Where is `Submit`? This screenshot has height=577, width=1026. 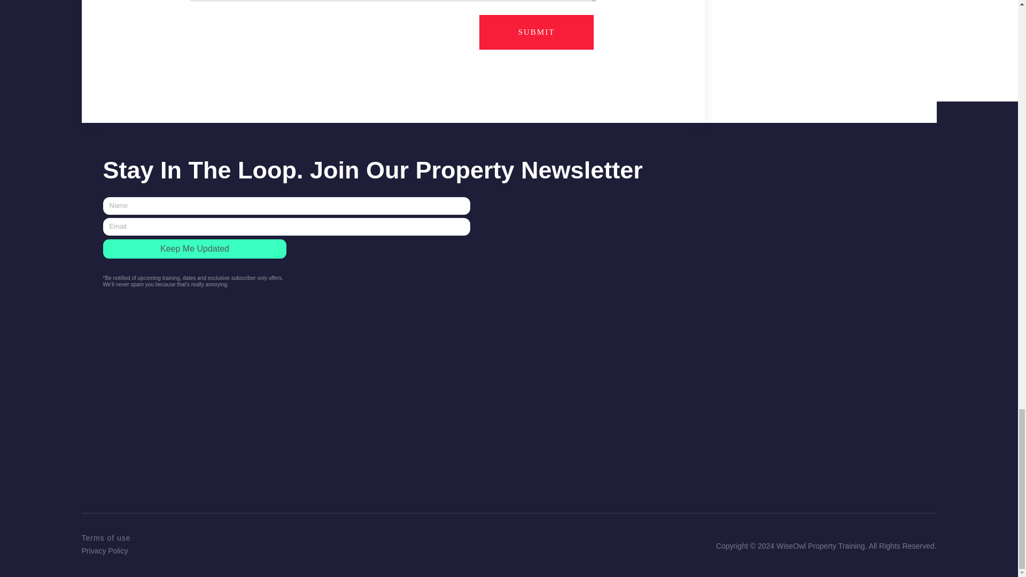
Submit is located at coordinates (537, 32).